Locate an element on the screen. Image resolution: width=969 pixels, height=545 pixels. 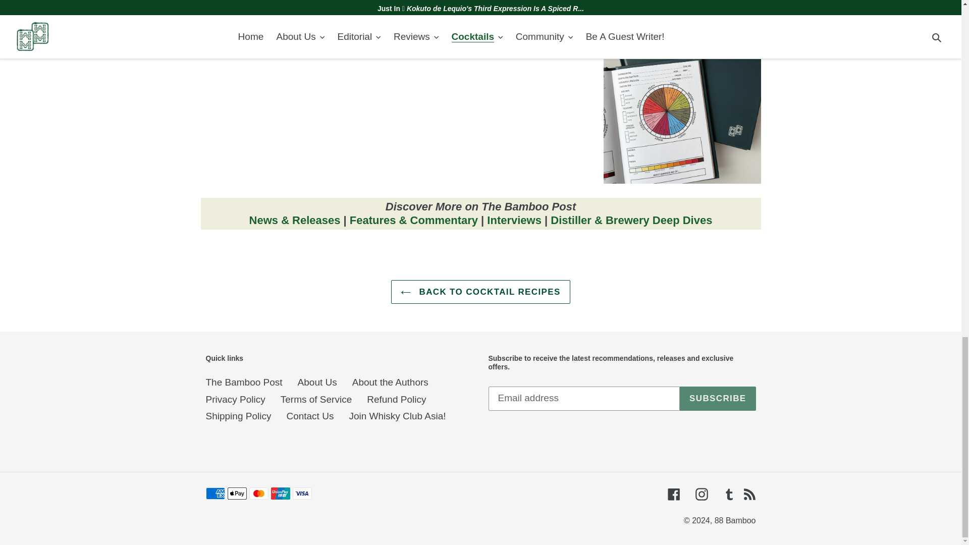
Visa is located at coordinates (302, 494).